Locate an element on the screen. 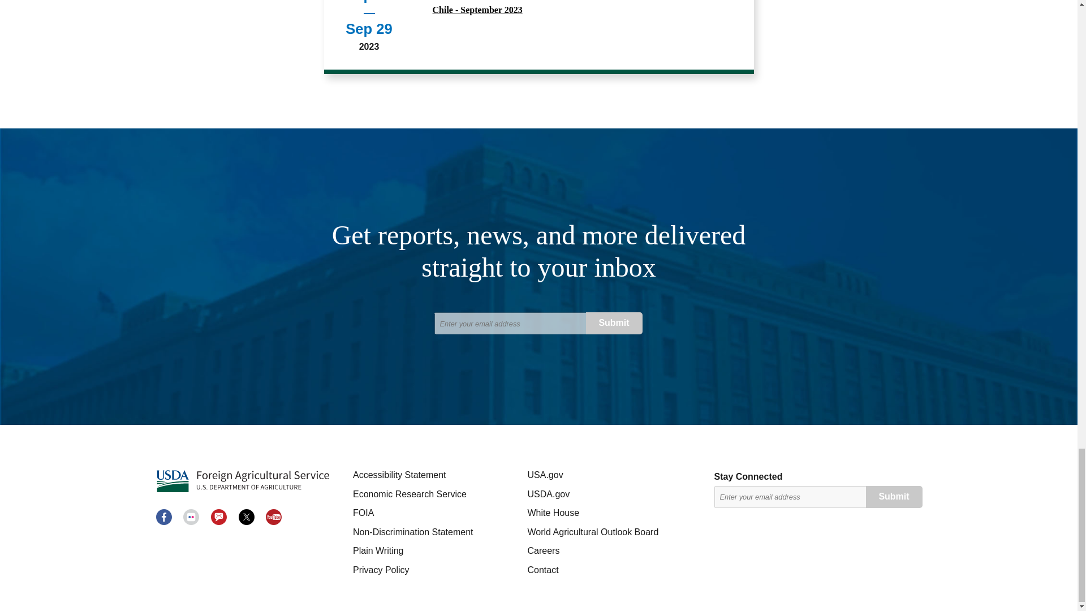 This screenshot has height=611, width=1086. Economic Research Service is located at coordinates (436, 494).